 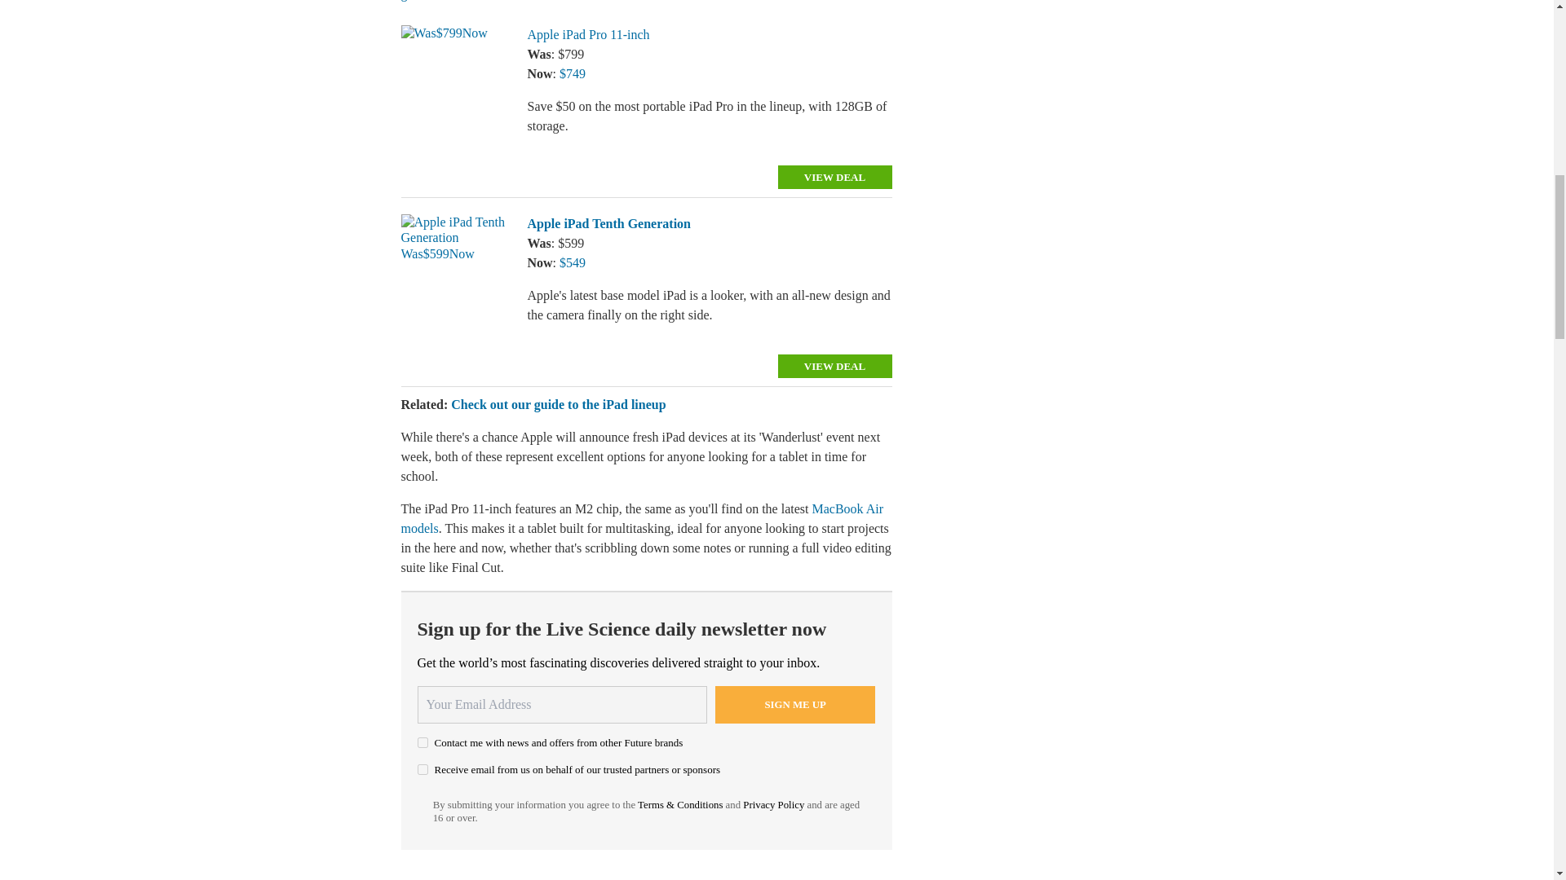 I want to click on Sign me up, so click(x=795, y=704).